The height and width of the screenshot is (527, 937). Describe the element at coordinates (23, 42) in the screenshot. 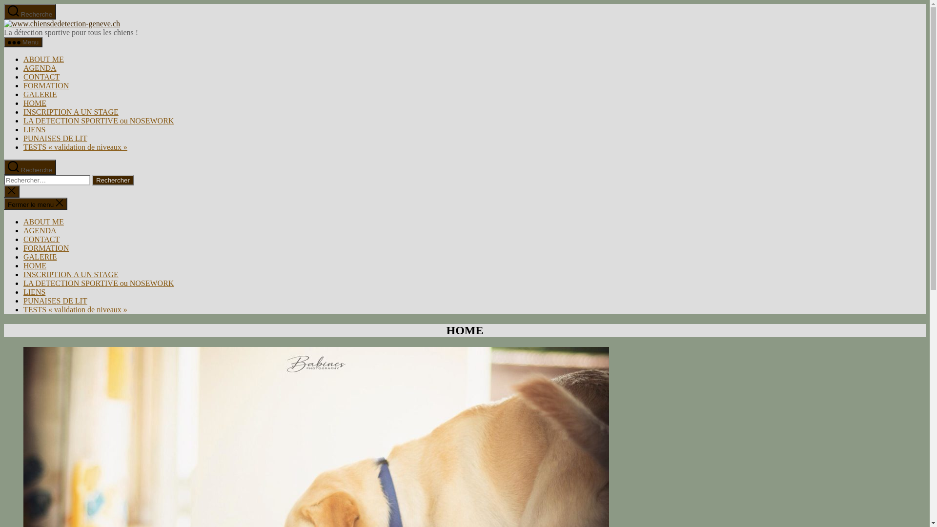

I see `Menu` at that location.